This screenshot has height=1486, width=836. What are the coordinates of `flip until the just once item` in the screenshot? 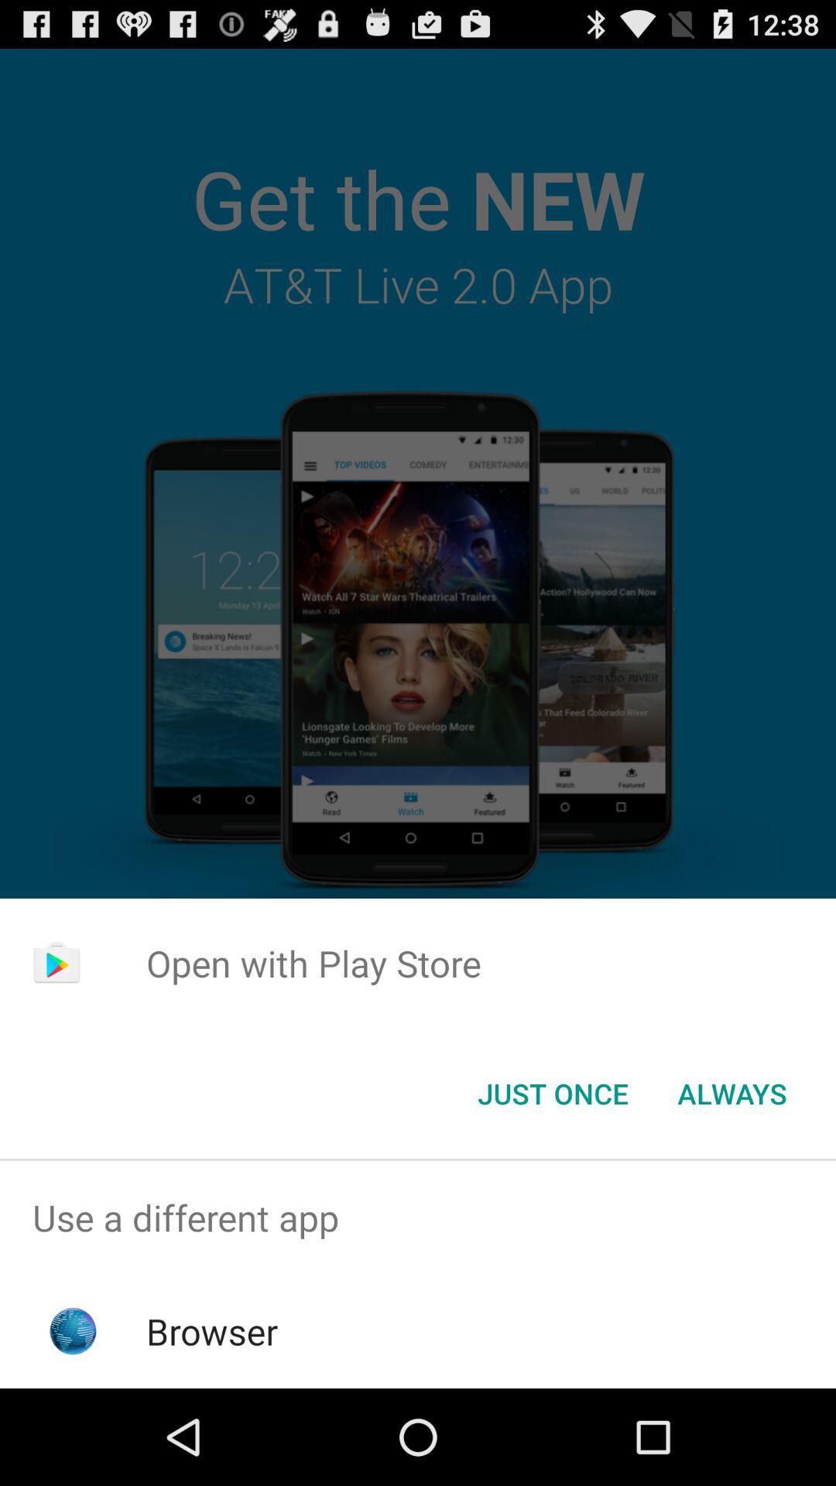 It's located at (553, 1094).